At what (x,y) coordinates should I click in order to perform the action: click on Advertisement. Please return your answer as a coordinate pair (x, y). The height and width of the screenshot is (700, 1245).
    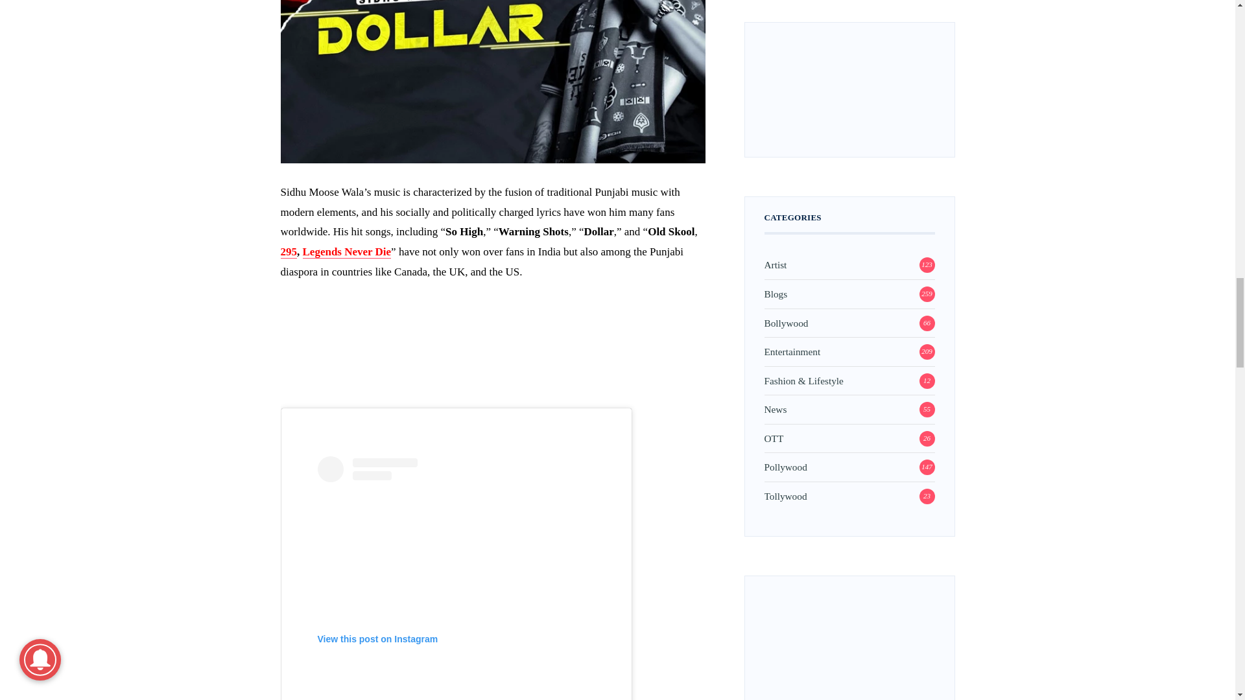
    Looking at the image, I should click on (492, 354).